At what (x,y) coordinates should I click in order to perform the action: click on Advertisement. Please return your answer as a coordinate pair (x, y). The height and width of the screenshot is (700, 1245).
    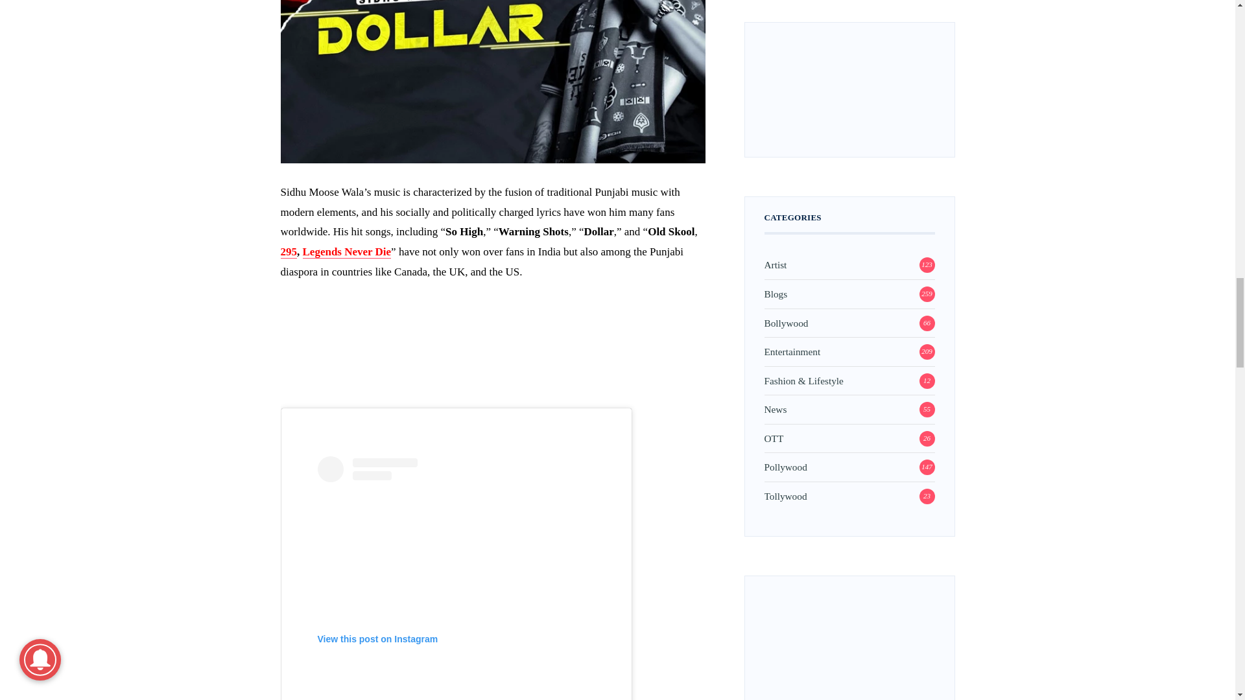
    Looking at the image, I should click on (492, 354).